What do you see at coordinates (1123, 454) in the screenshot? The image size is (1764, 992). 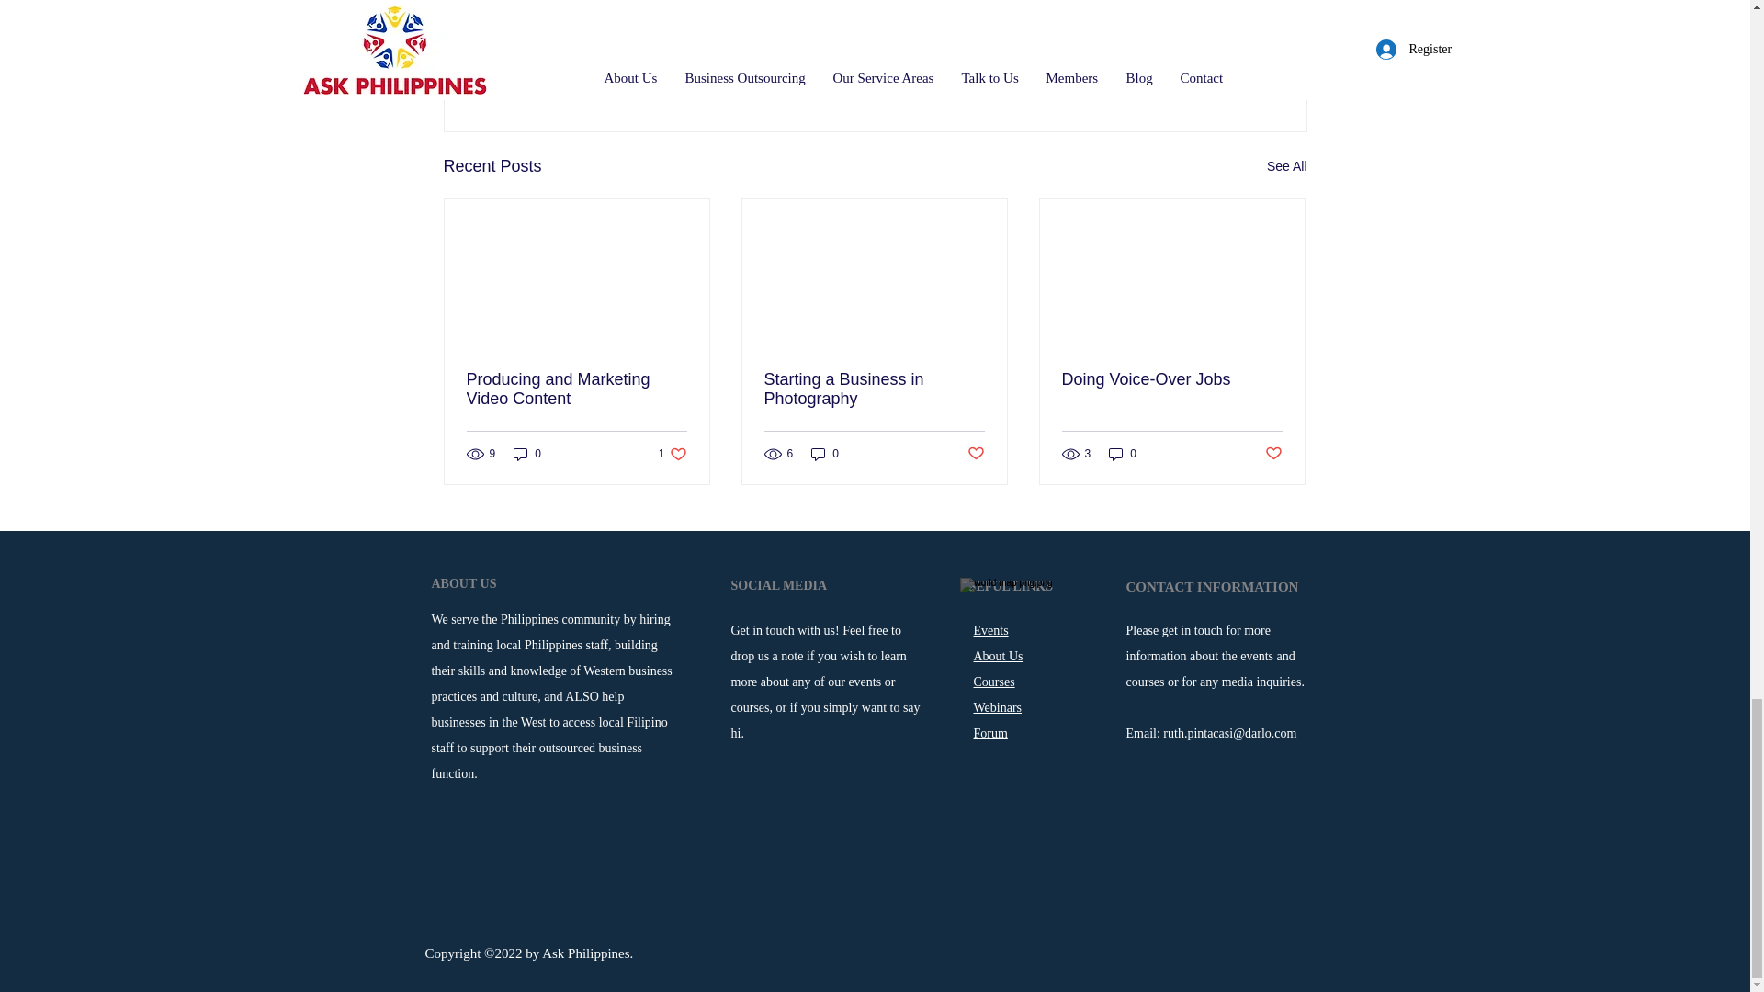 I see `See All` at bounding box center [1123, 454].